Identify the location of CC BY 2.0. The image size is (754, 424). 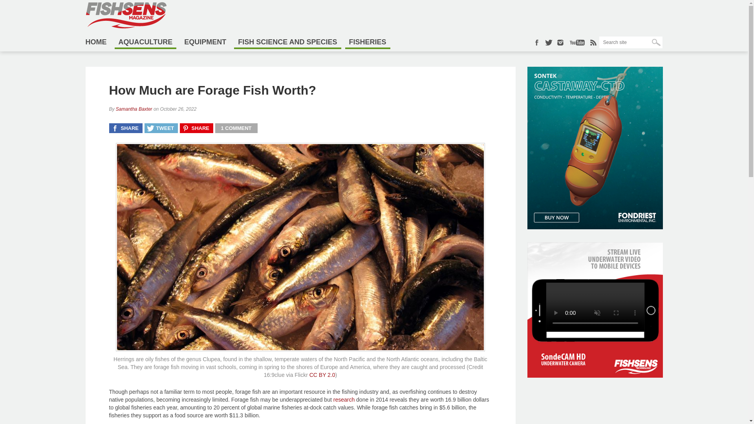
(322, 375).